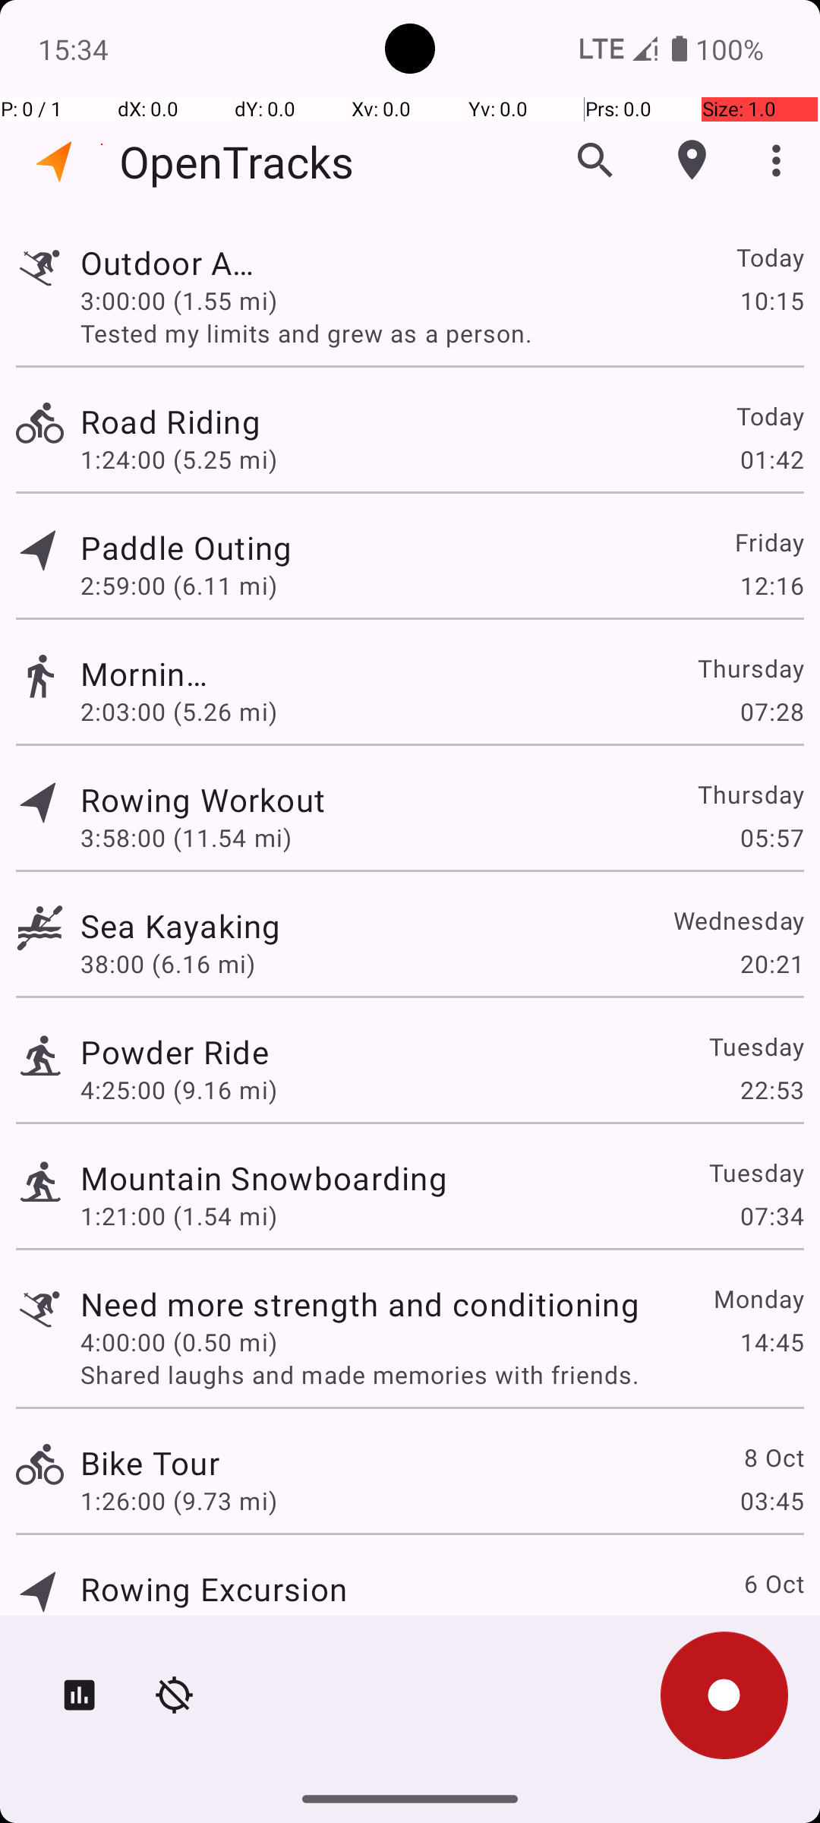  What do you see at coordinates (442, 333) in the screenshot?
I see `Tested my limits and grew as a person.` at bounding box center [442, 333].